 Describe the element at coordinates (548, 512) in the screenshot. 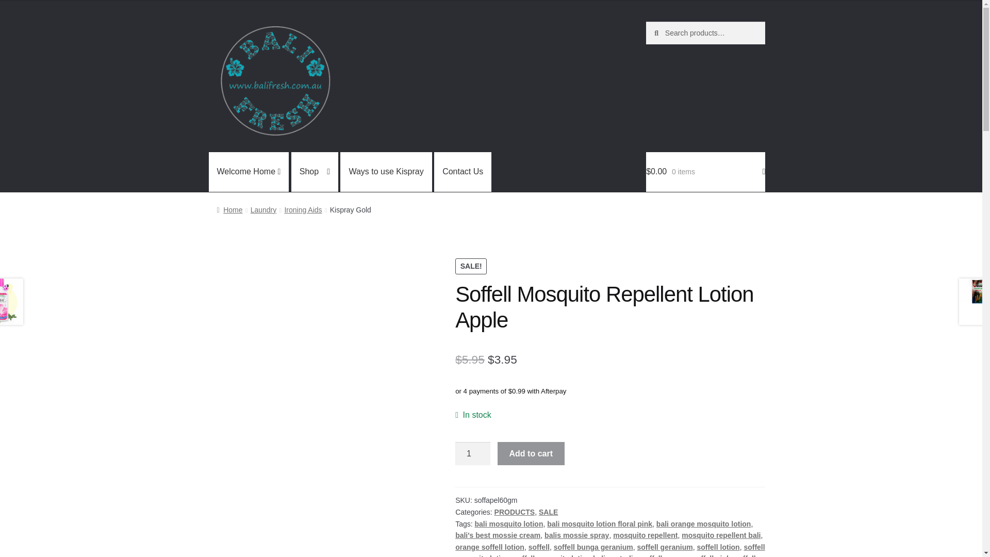

I see `SALE` at that location.